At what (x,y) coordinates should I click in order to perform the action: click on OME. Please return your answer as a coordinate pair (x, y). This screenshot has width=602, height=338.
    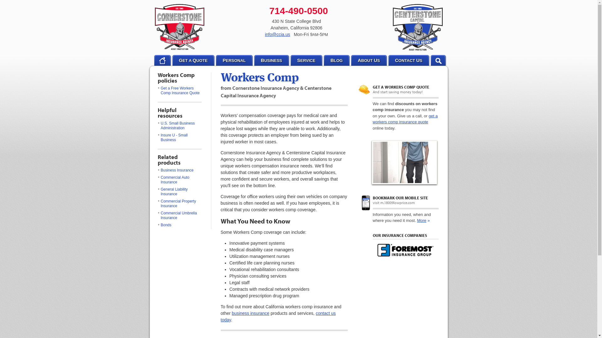
    Looking at the image, I should click on (162, 60).